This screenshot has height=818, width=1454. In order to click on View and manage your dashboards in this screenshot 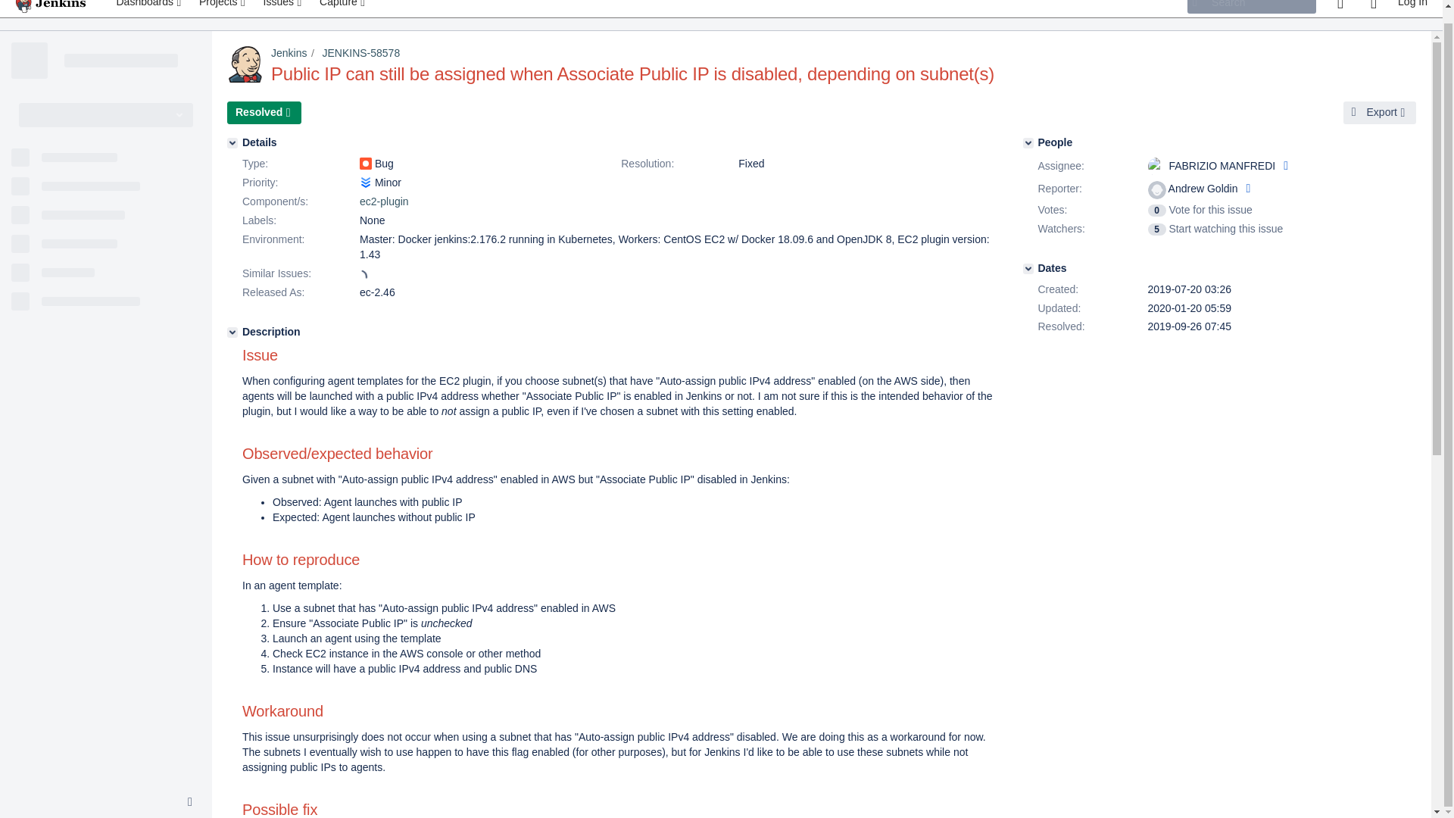, I will do `click(150, 8)`.